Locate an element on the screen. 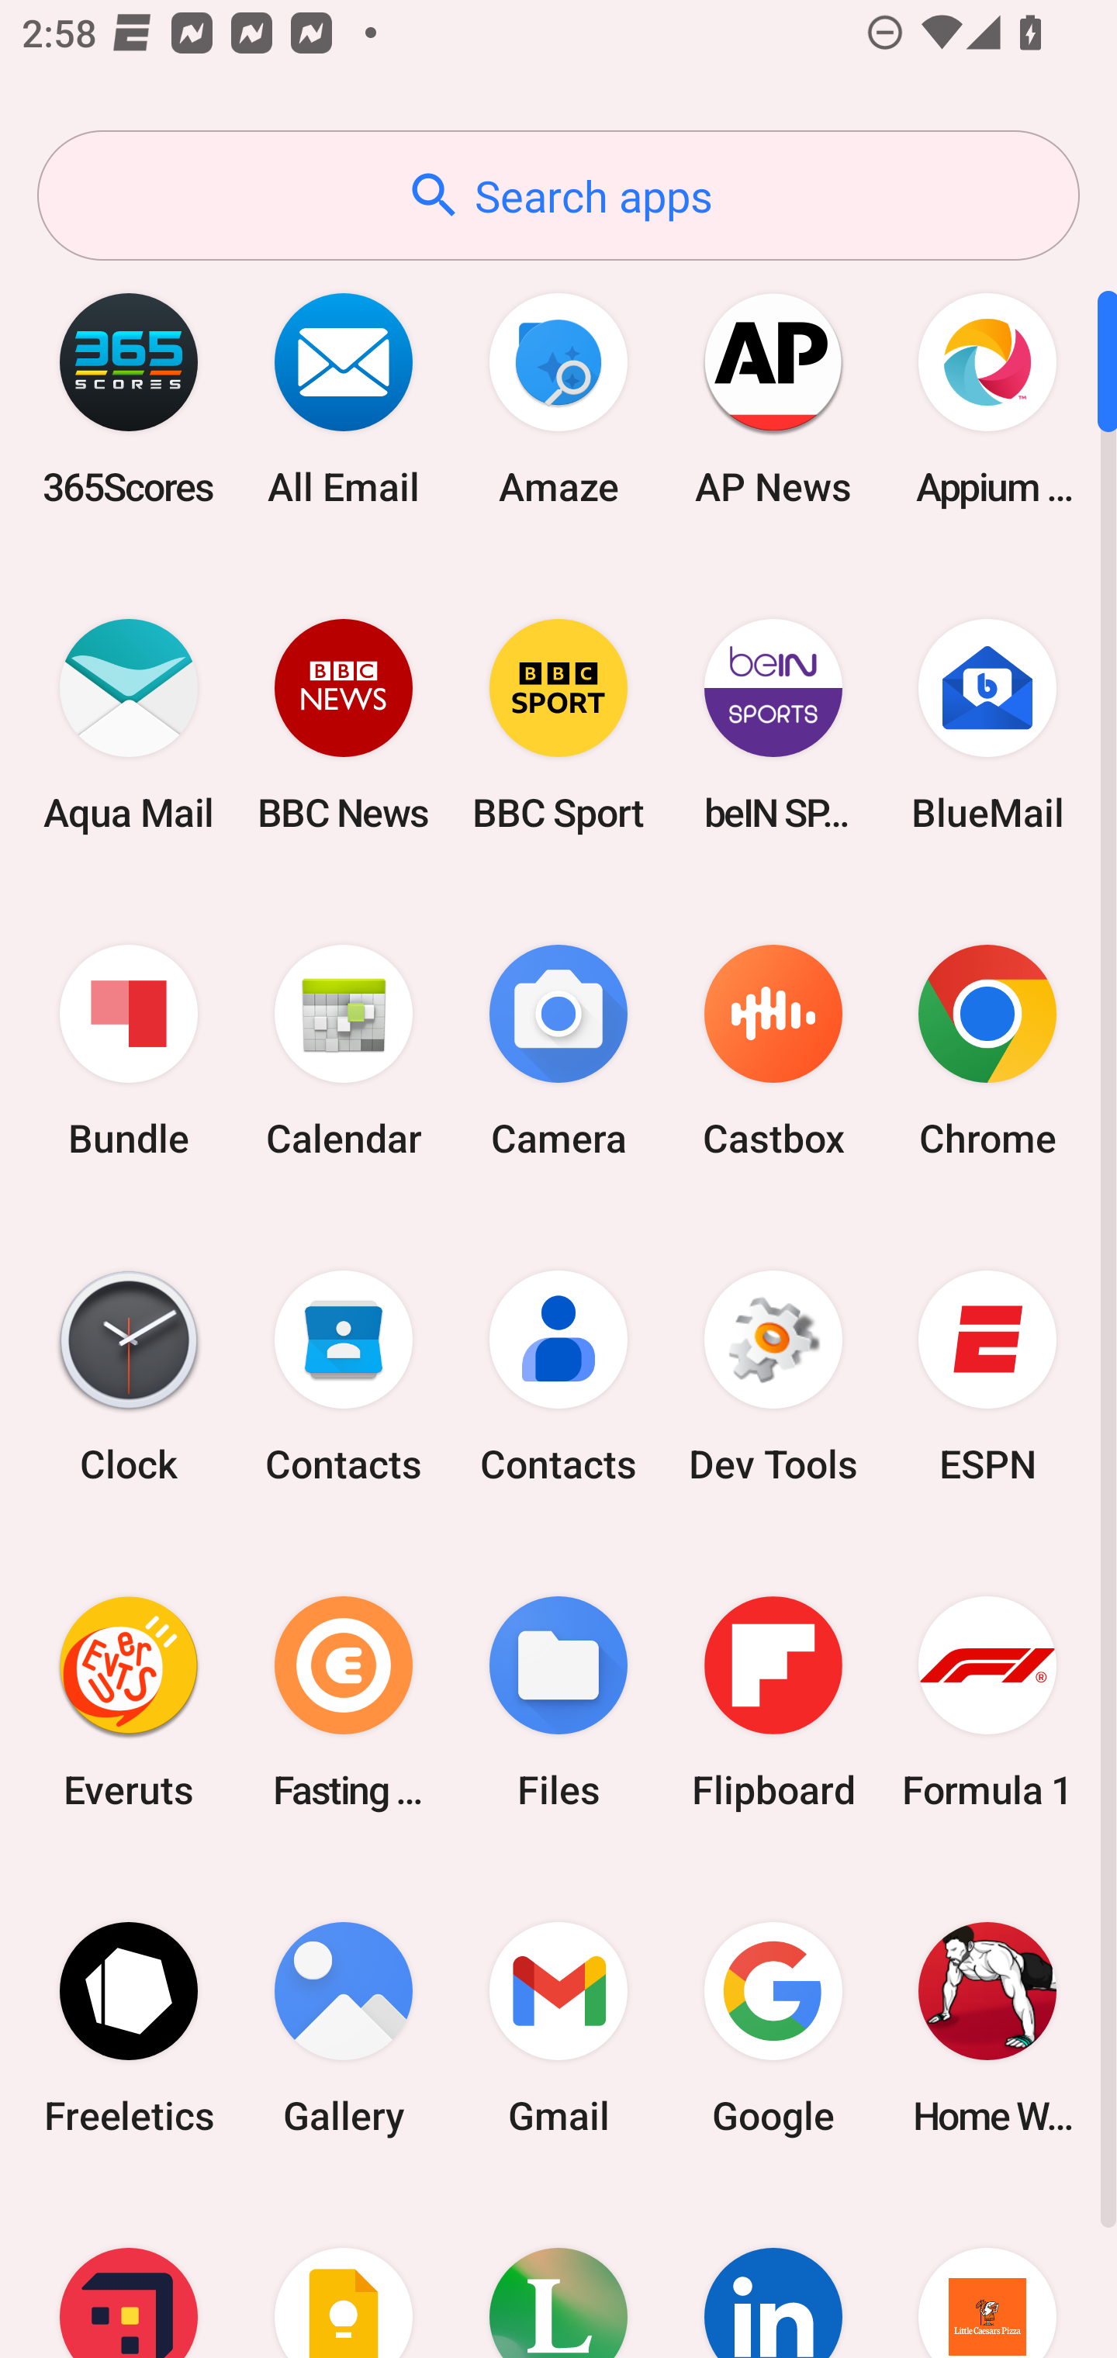  Freeletics is located at coordinates (129, 2028).